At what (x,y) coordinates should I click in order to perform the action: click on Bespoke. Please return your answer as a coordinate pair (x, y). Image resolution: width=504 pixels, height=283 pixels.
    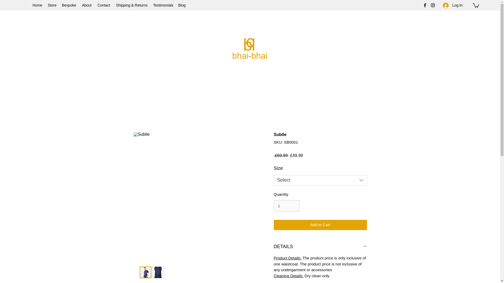
    Looking at the image, I should click on (69, 5).